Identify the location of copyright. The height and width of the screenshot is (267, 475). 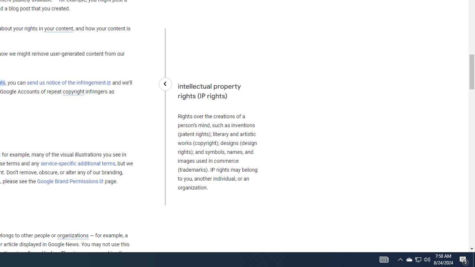
(73, 92).